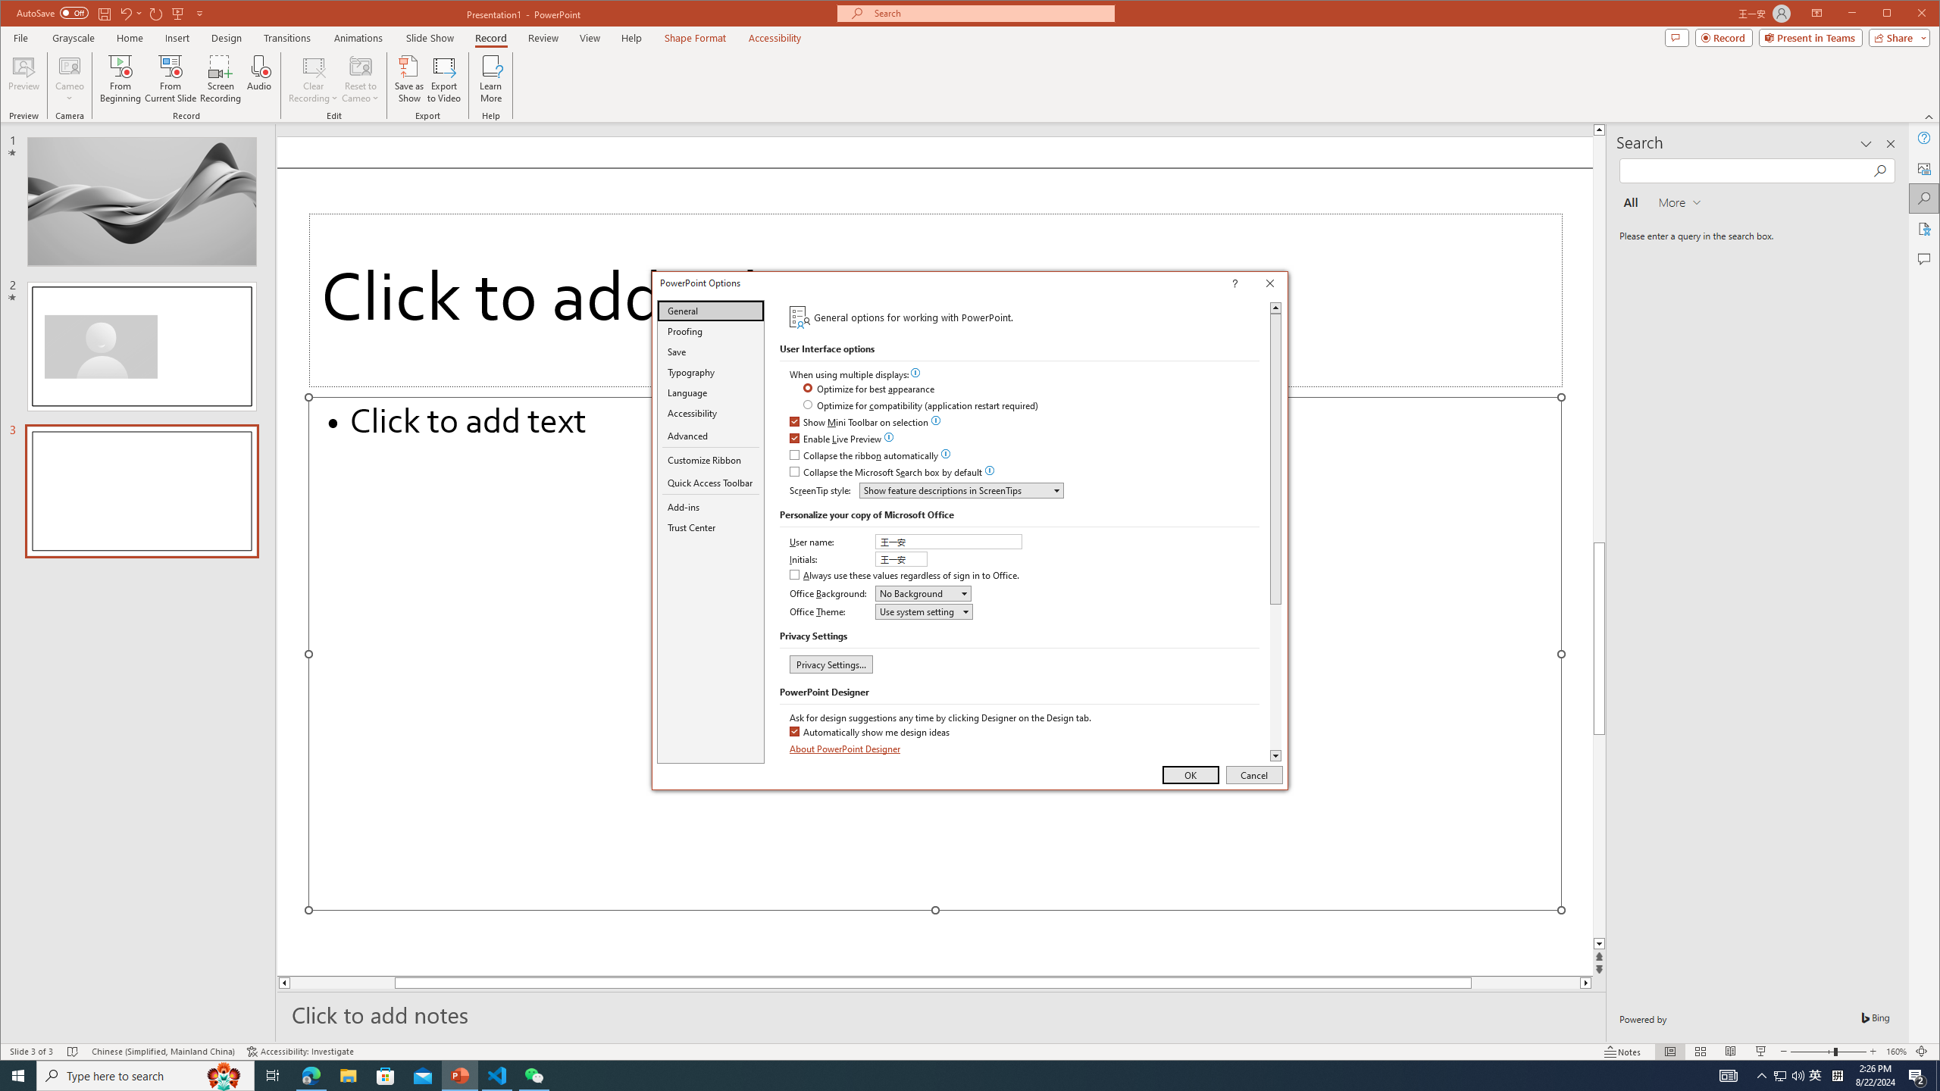 This screenshot has height=1091, width=1940. What do you see at coordinates (171, 79) in the screenshot?
I see `From Current Slide...` at bounding box center [171, 79].